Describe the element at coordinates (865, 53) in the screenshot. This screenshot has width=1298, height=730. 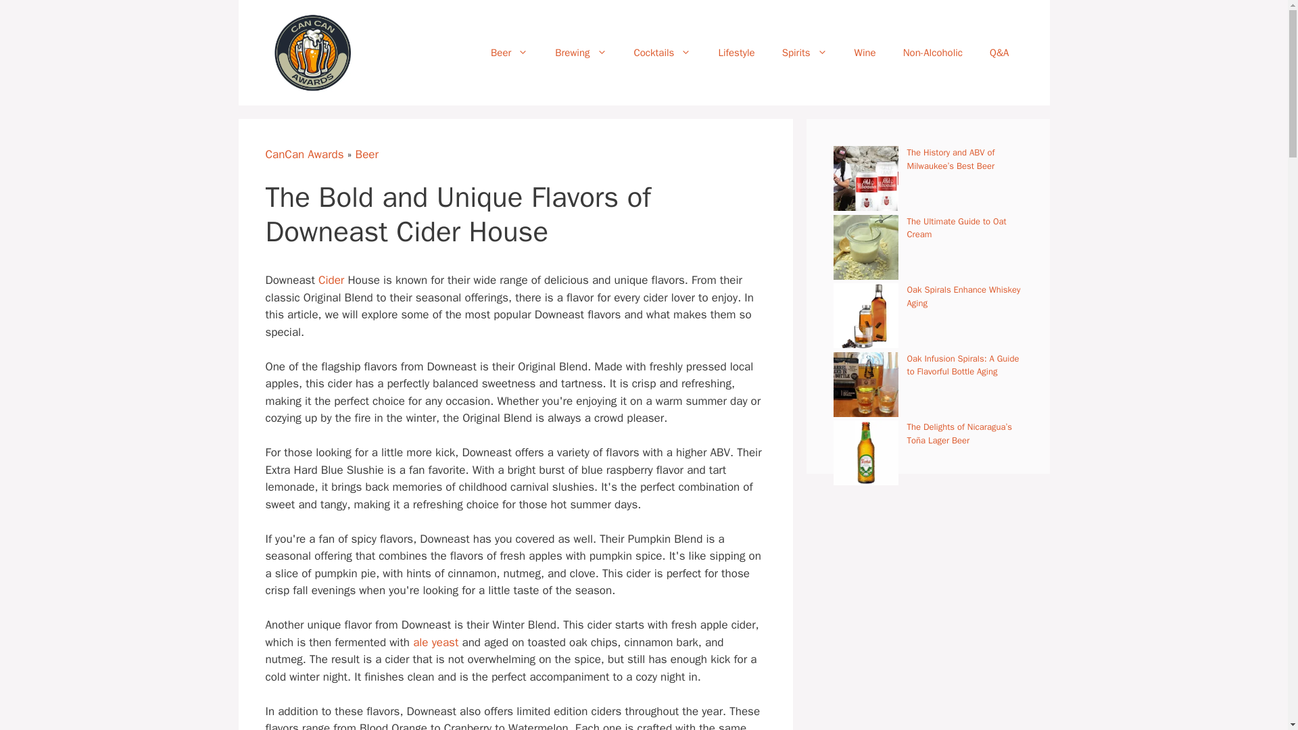
I see `Wine` at that location.